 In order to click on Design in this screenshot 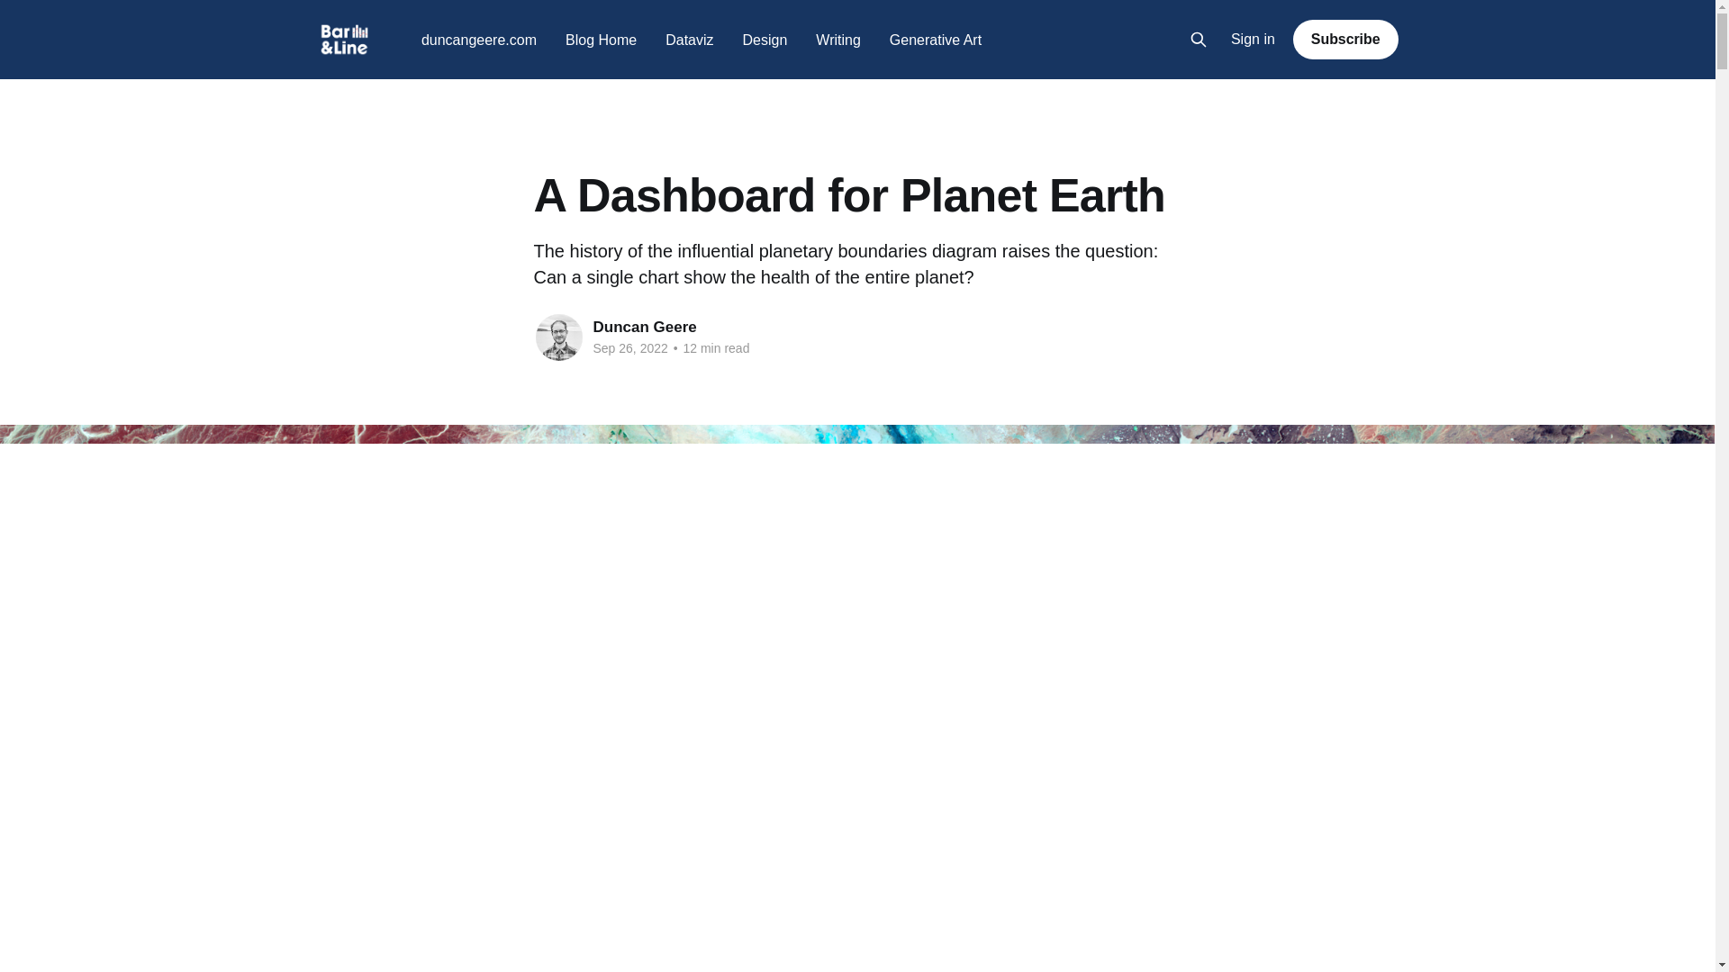, I will do `click(765, 40)`.